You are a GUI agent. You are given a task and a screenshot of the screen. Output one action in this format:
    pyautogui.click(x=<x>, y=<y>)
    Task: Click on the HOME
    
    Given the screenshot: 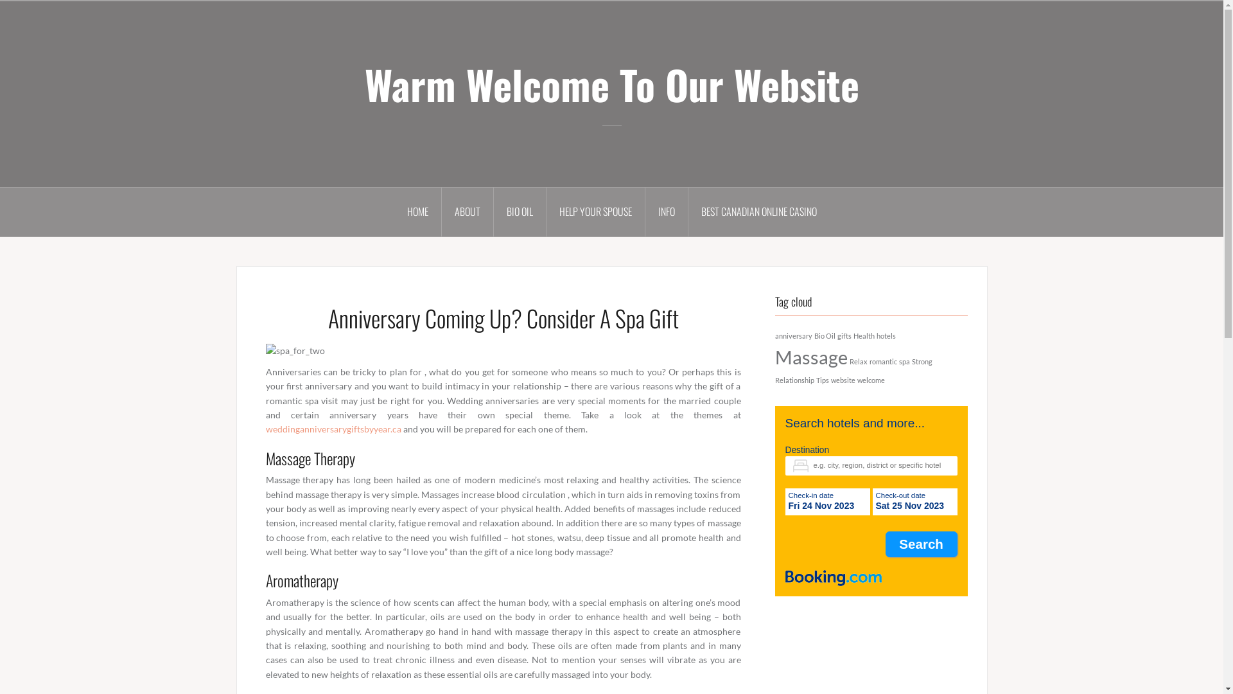 What is the action you would take?
    pyautogui.click(x=418, y=212)
    